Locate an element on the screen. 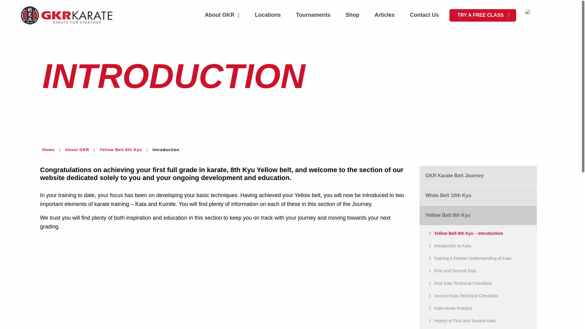  Shop is located at coordinates (352, 15).